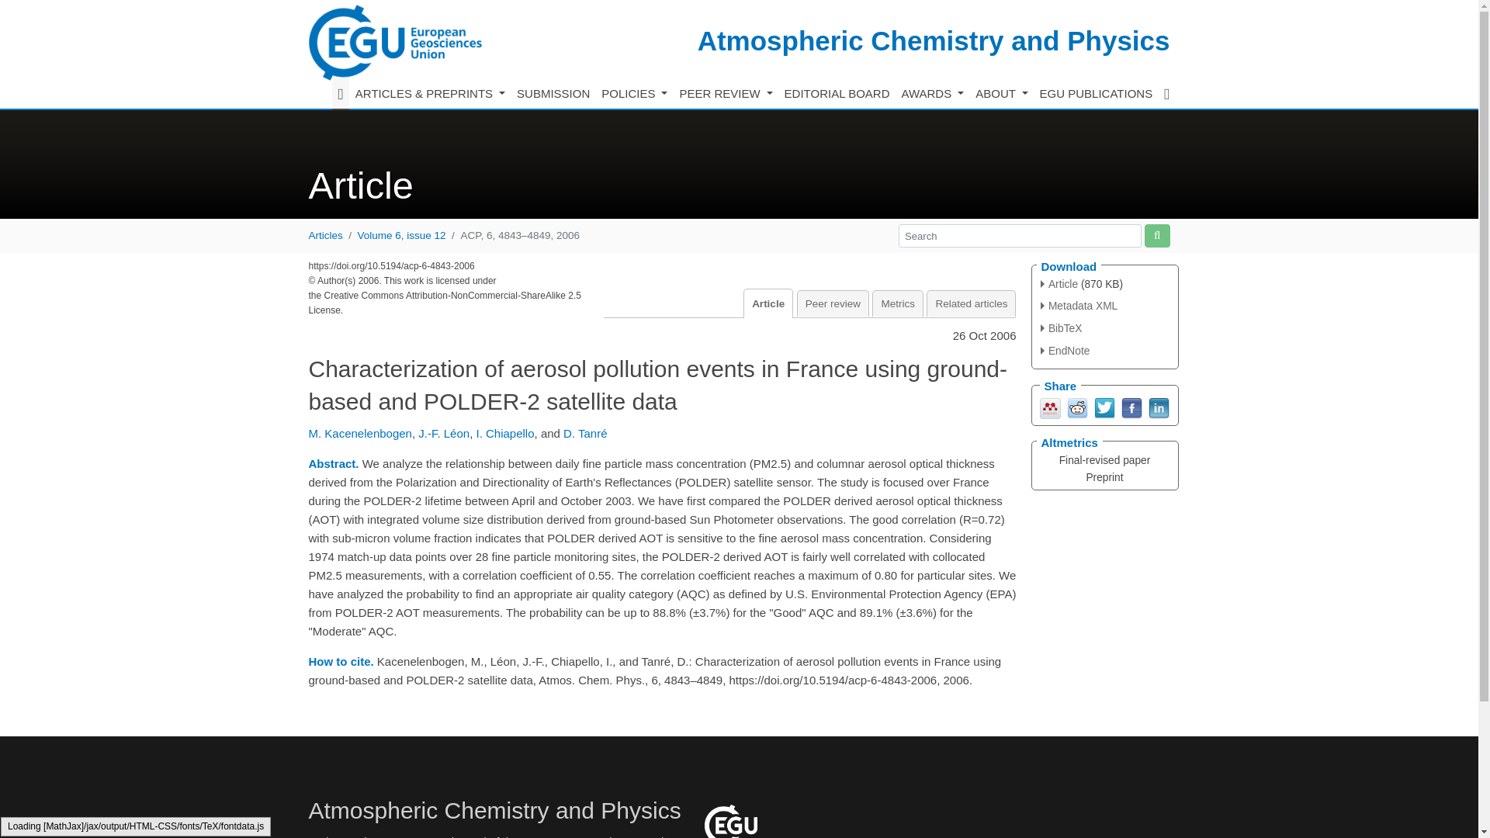 Image resolution: width=1490 pixels, height=838 pixels. What do you see at coordinates (635, 94) in the screenshot?
I see `POLICIES` at bounding box center [635, 94].